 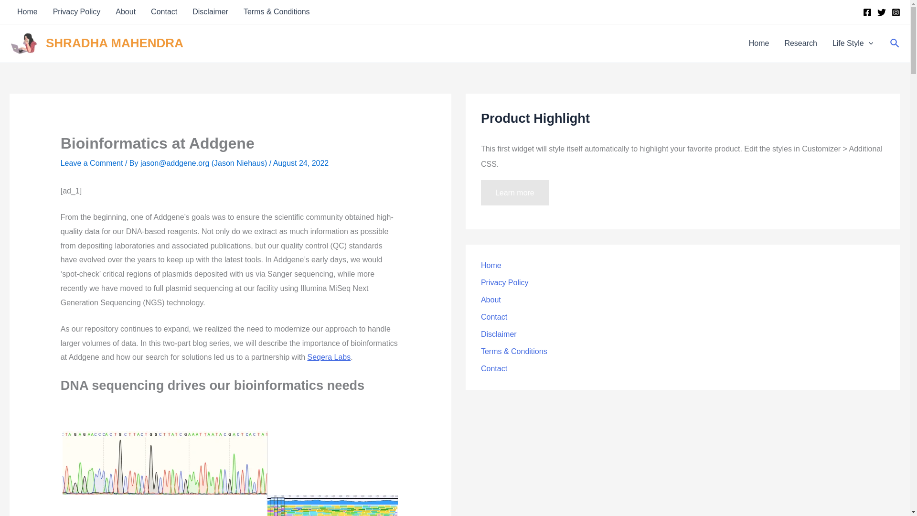 What do you see at coordinates (27, 11) in the screenshot?
I see `Home` at bounding box center [27, 11].